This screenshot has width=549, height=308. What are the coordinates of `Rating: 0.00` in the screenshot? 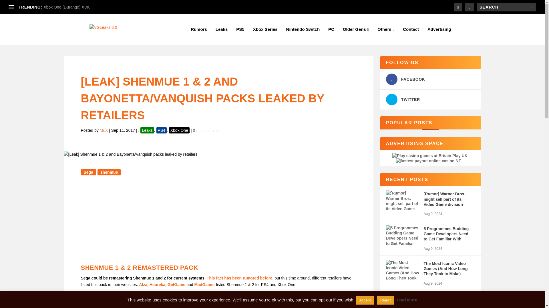 It's located at (210, 130).